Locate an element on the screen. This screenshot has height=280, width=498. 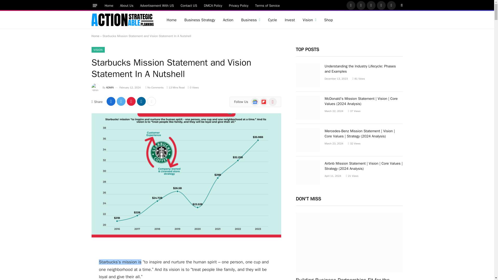
0 Article Views is located at coordinates (193, 87).